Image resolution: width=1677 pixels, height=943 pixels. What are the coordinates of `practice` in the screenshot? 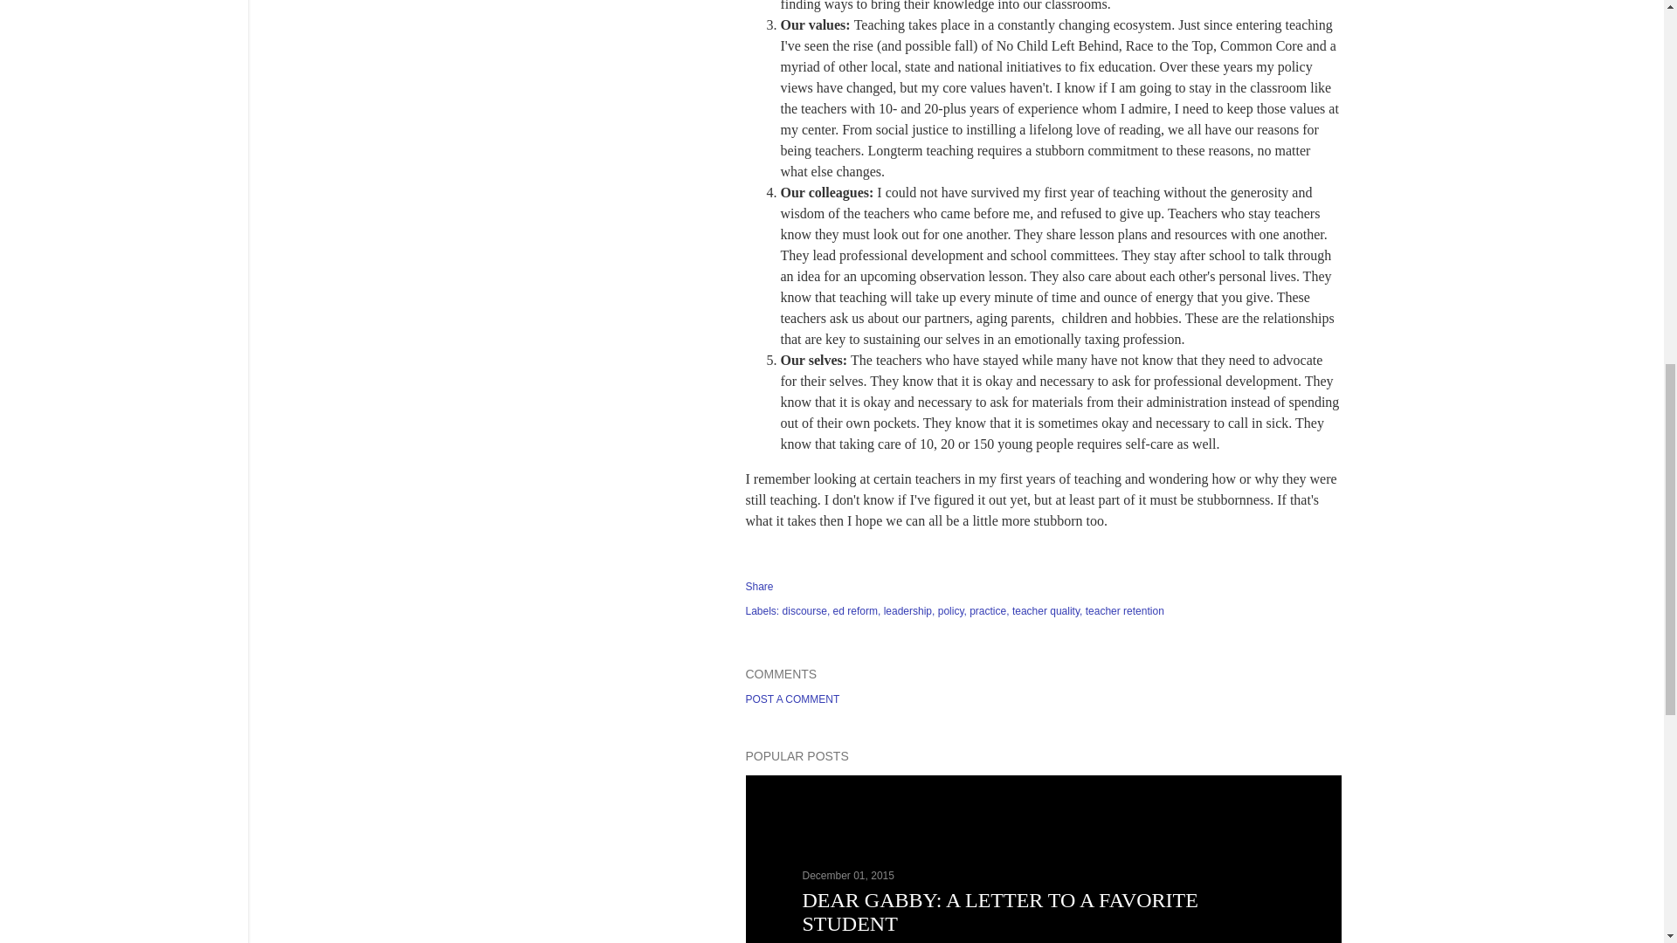 It's located at (989, 611).